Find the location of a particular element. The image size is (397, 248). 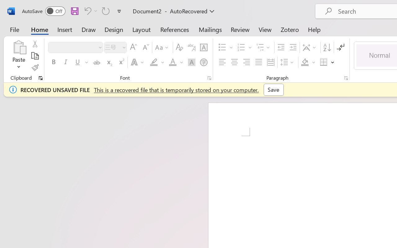

Paragraph... is located at coordinates (346, 78).